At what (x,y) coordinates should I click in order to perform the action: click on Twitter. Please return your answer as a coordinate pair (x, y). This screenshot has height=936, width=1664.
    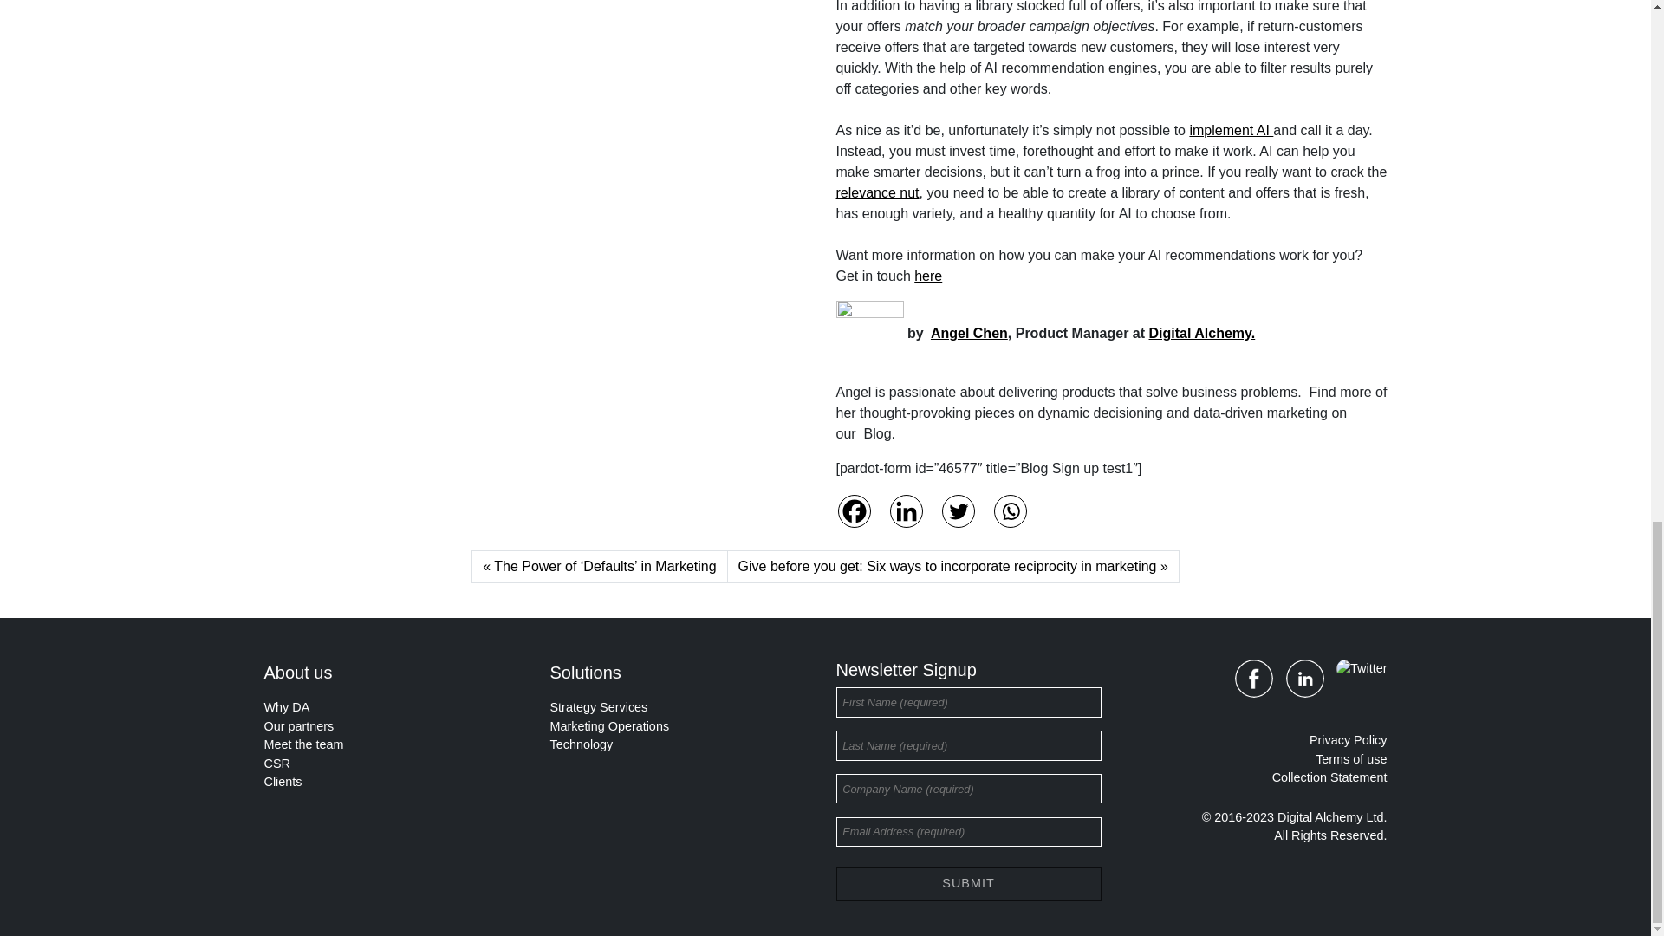
    Looking at the image, I should click on (957, 511).